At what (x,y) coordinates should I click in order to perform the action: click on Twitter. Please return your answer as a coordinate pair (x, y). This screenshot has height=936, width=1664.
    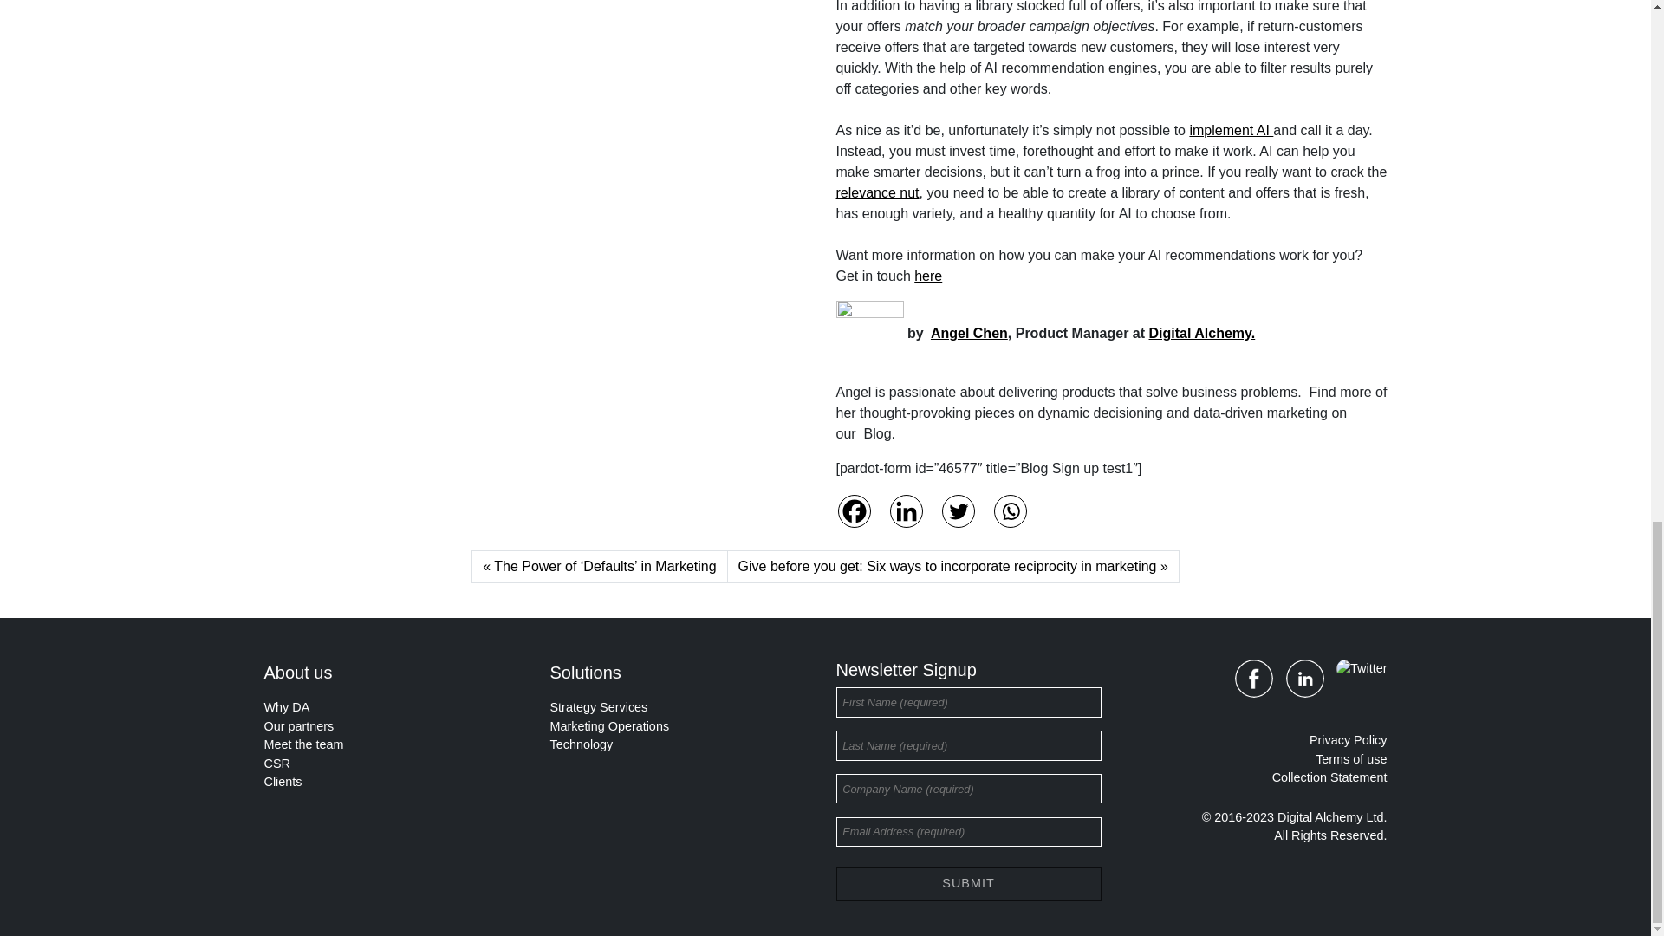
    Looking at the image, I should click on (957, 511).